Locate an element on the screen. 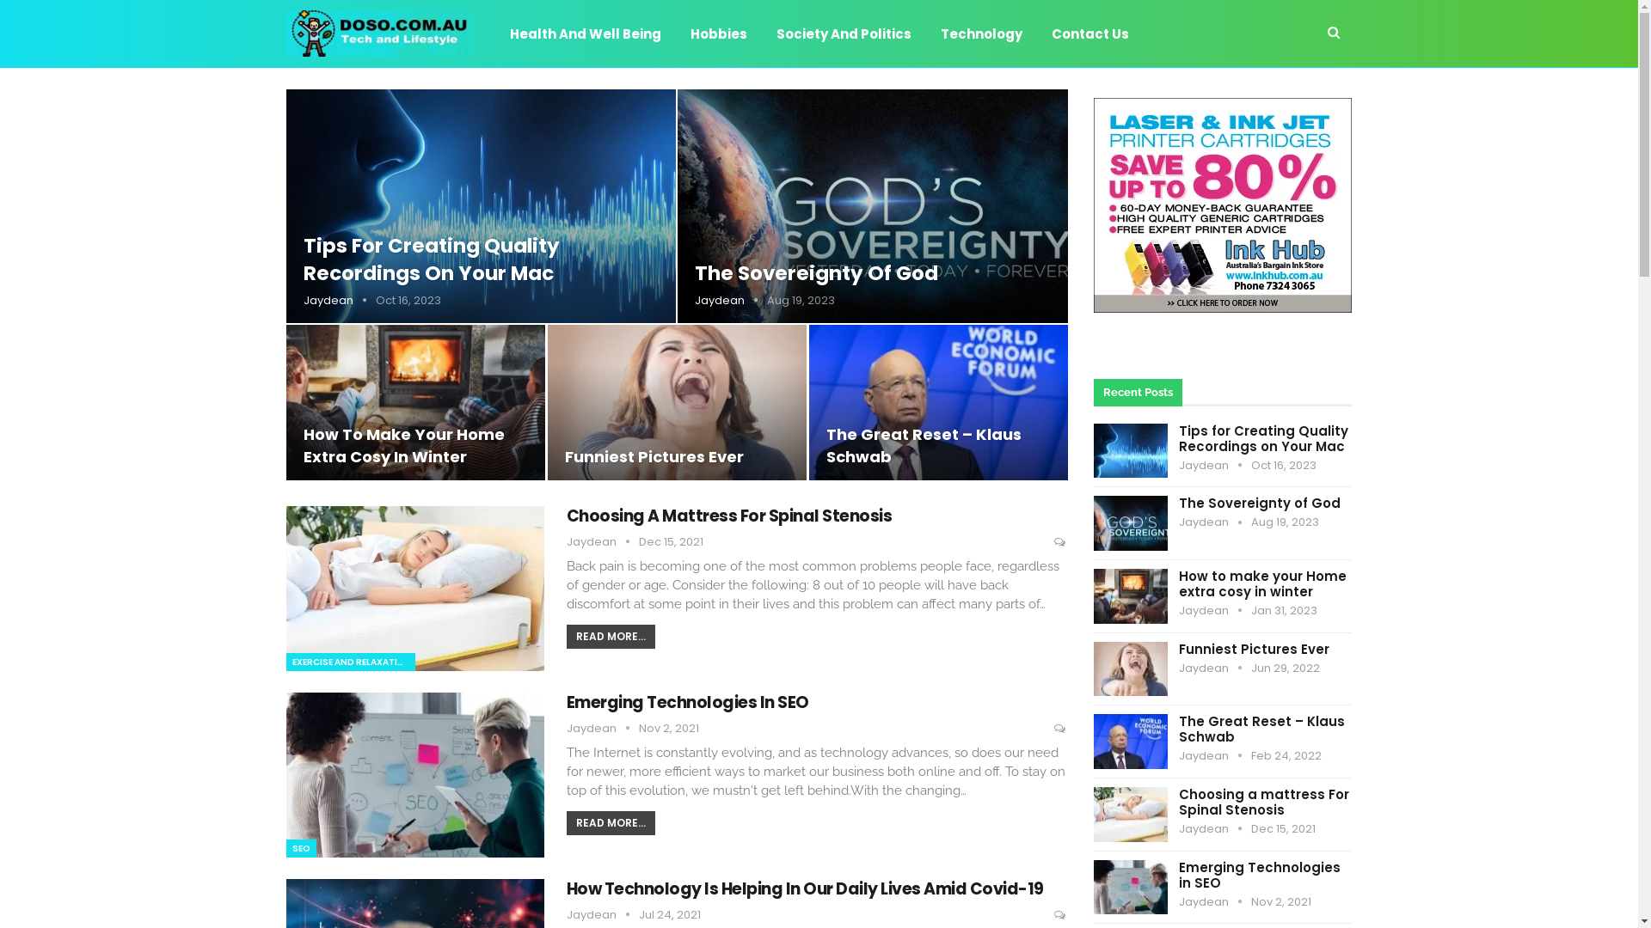 The width and height of the screenshot is (1651, 928). Jaydean is located at coordinates (1215, 756).